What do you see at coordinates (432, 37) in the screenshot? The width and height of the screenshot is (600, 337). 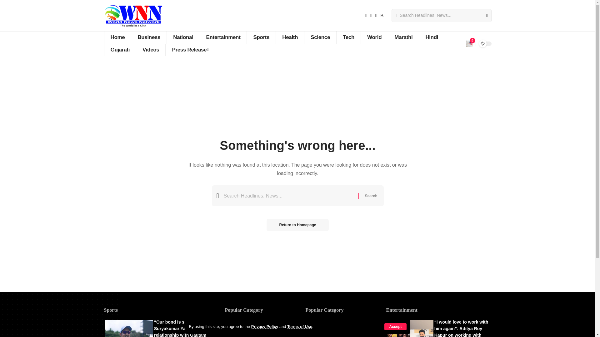 I see `Hindi` at bounding box center [432, 37].